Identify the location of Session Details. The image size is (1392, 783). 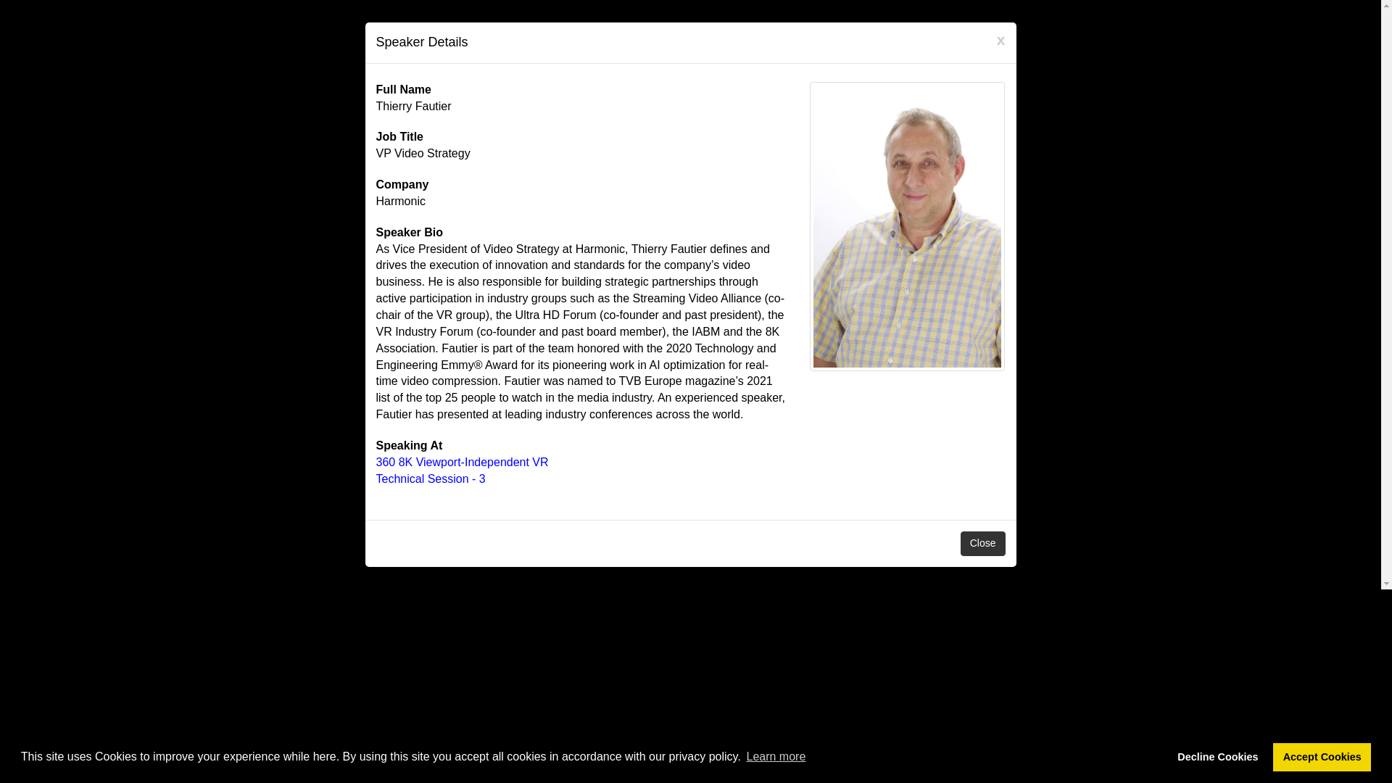
(462, 461).